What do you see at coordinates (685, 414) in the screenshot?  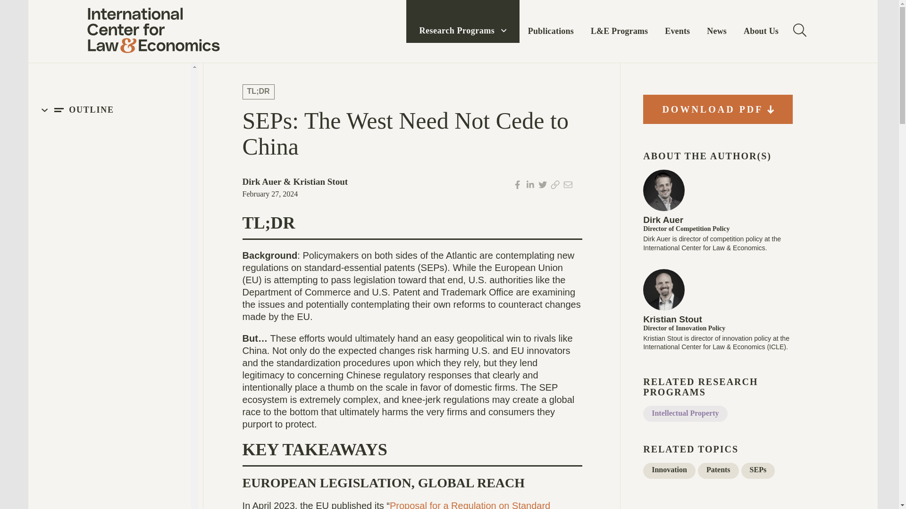 I see `Intellectual Property` at bounding box center [685, 414].